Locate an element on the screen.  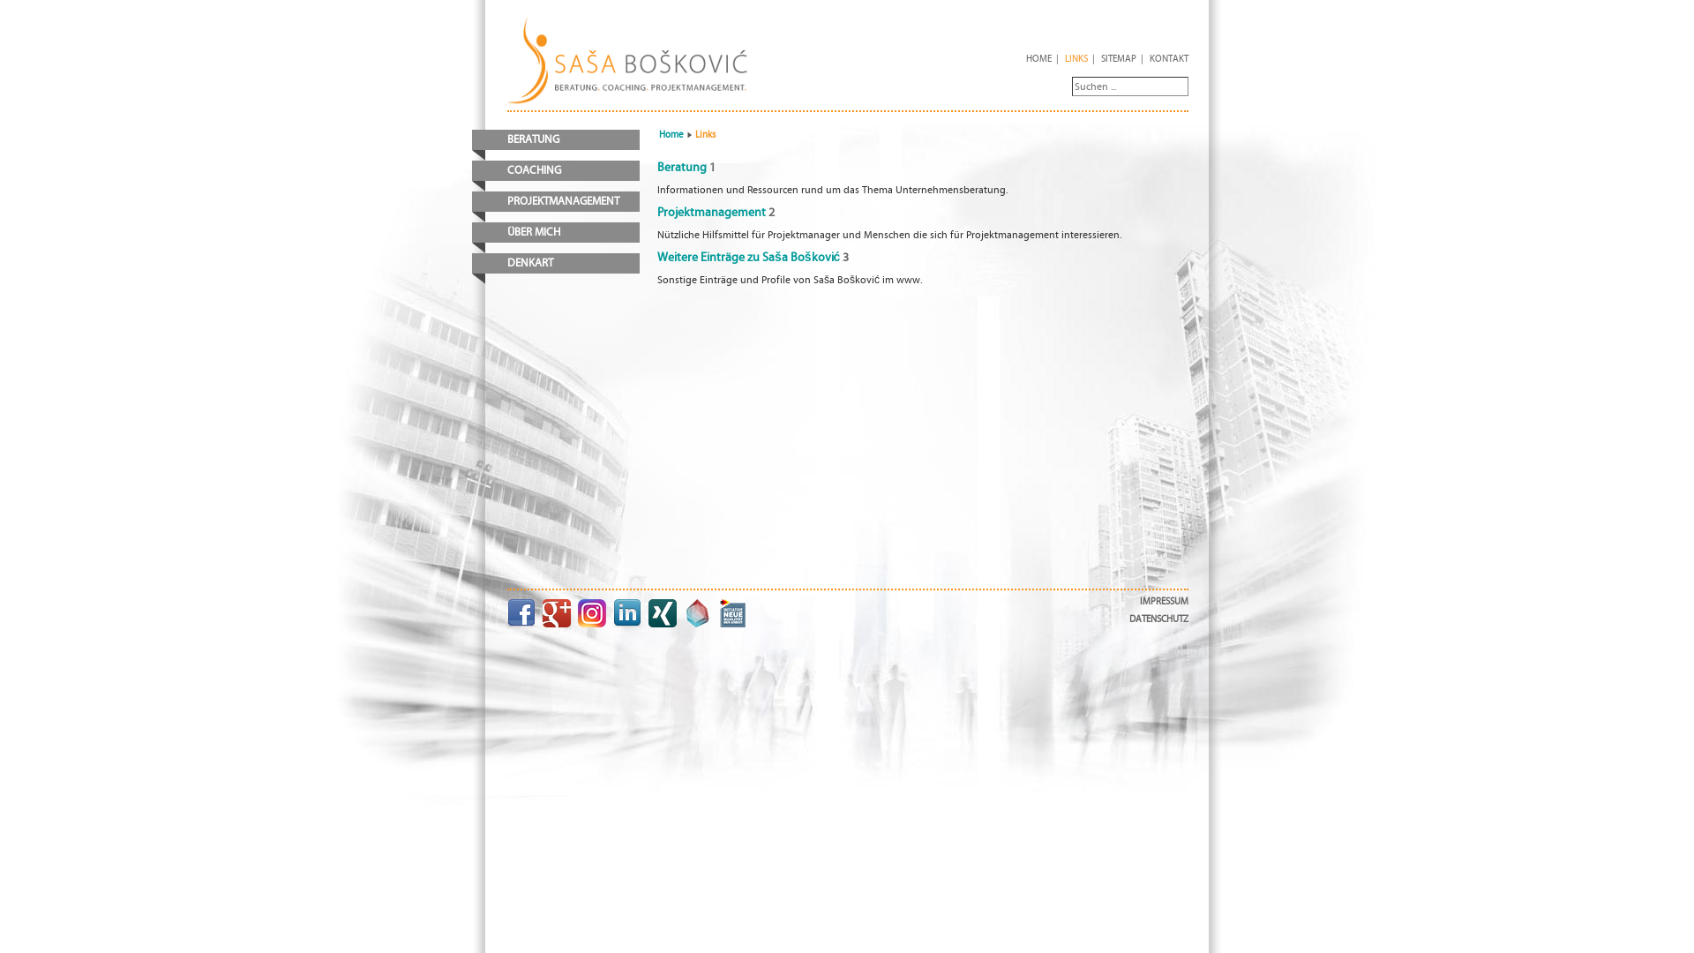
LUXXprofile is located at coordinates (698, 613).